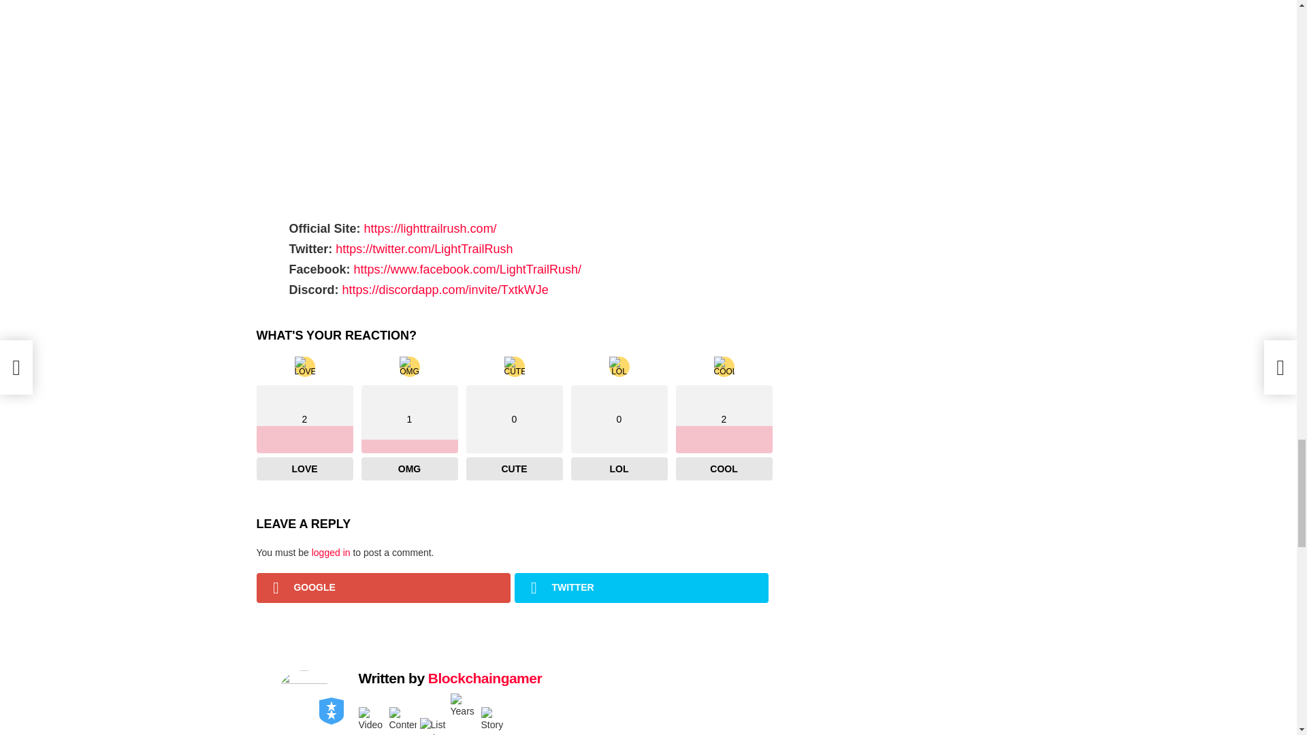  What do you see at coordinates (403, 720) in the screenshot?
I see `Content Author` at bounding box center [403, 720].